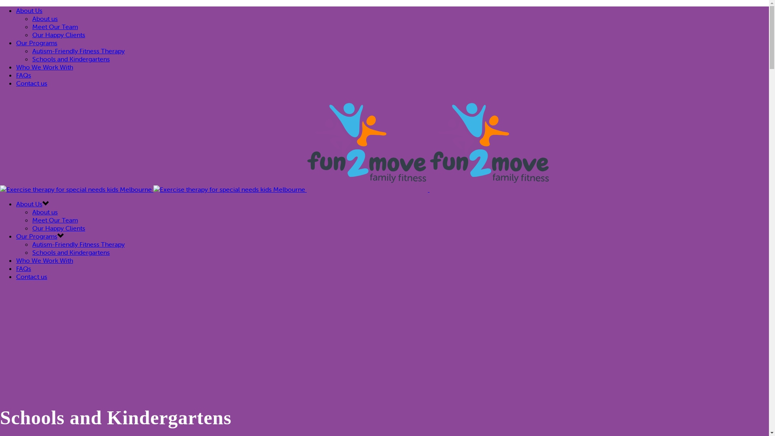 The width and height of the screenshot is (775, 436). Describe the element at coordinates (45, 19) in the screenshot. I see `About us` at that location.